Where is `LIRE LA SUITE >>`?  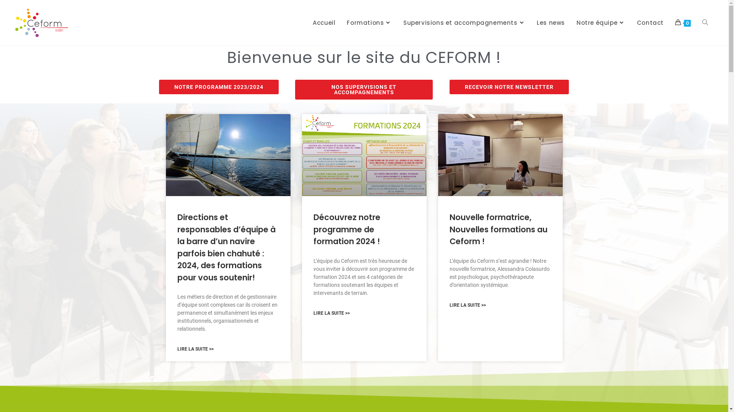 LIRE LA SUITE >> is located at coordinates (468, 306).